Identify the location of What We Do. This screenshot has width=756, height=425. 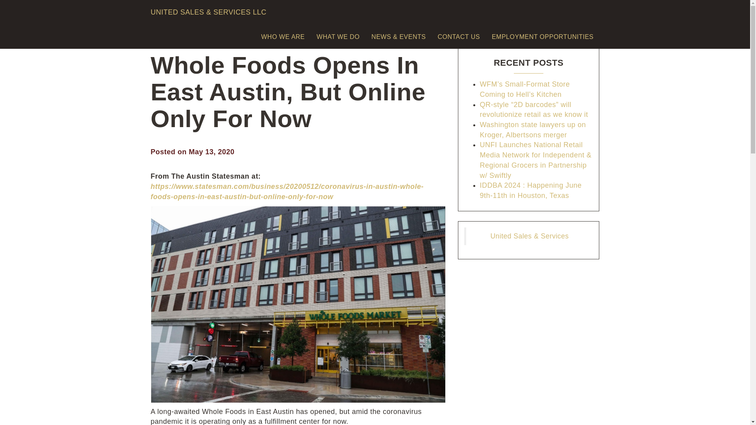
(338, 36).